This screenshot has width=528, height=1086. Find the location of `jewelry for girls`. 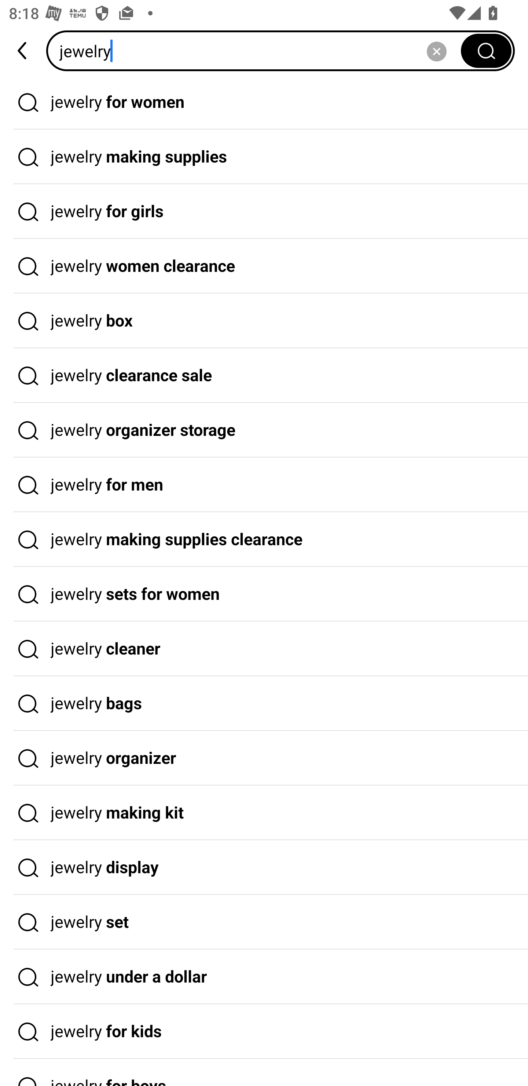

jewelry for girls is located at coordinates (264, 212).